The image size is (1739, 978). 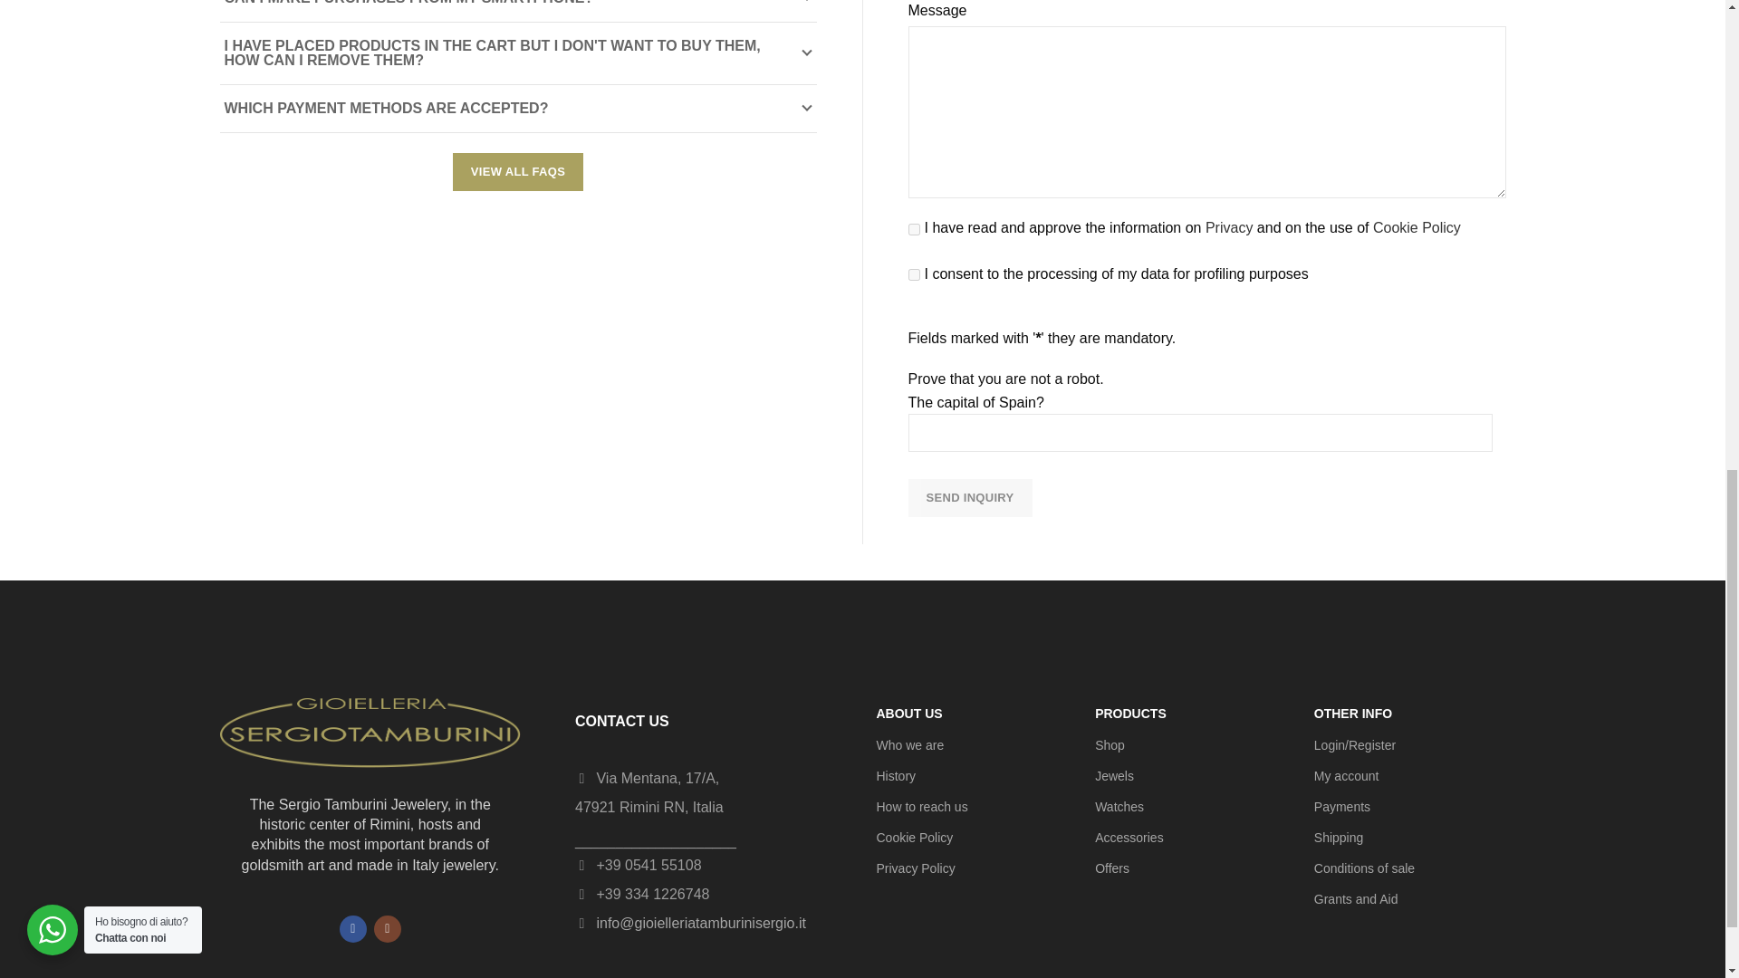 What do you see at coordinates (913, 230) in the screenshot?
I see `1` at bounding box center [913, 230].